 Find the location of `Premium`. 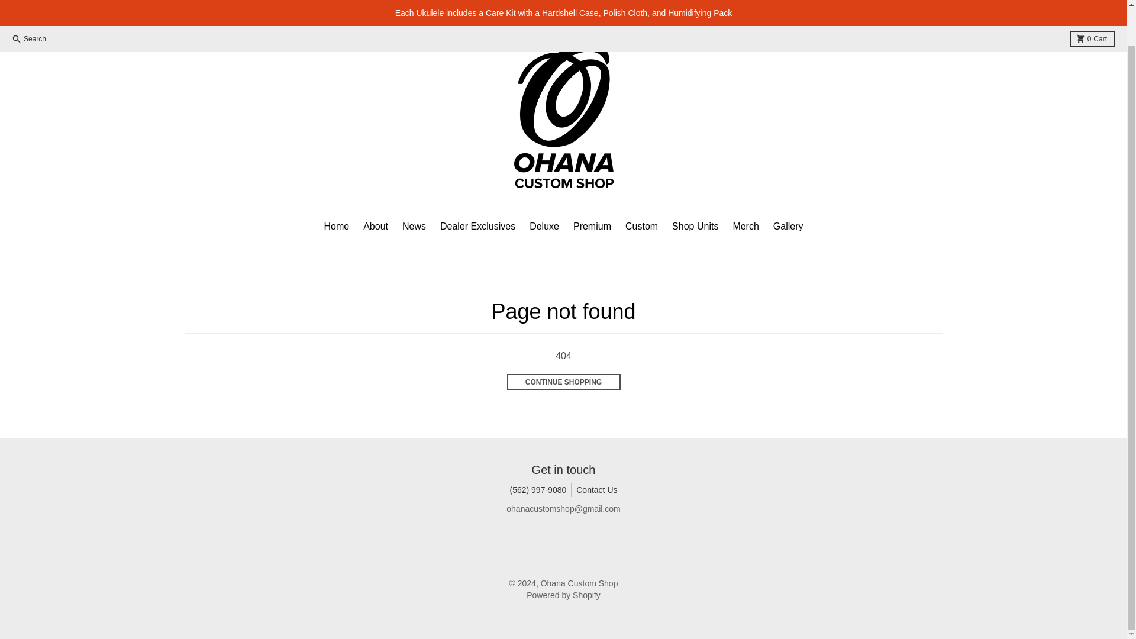

Premium is located at coordinates (592, 226).